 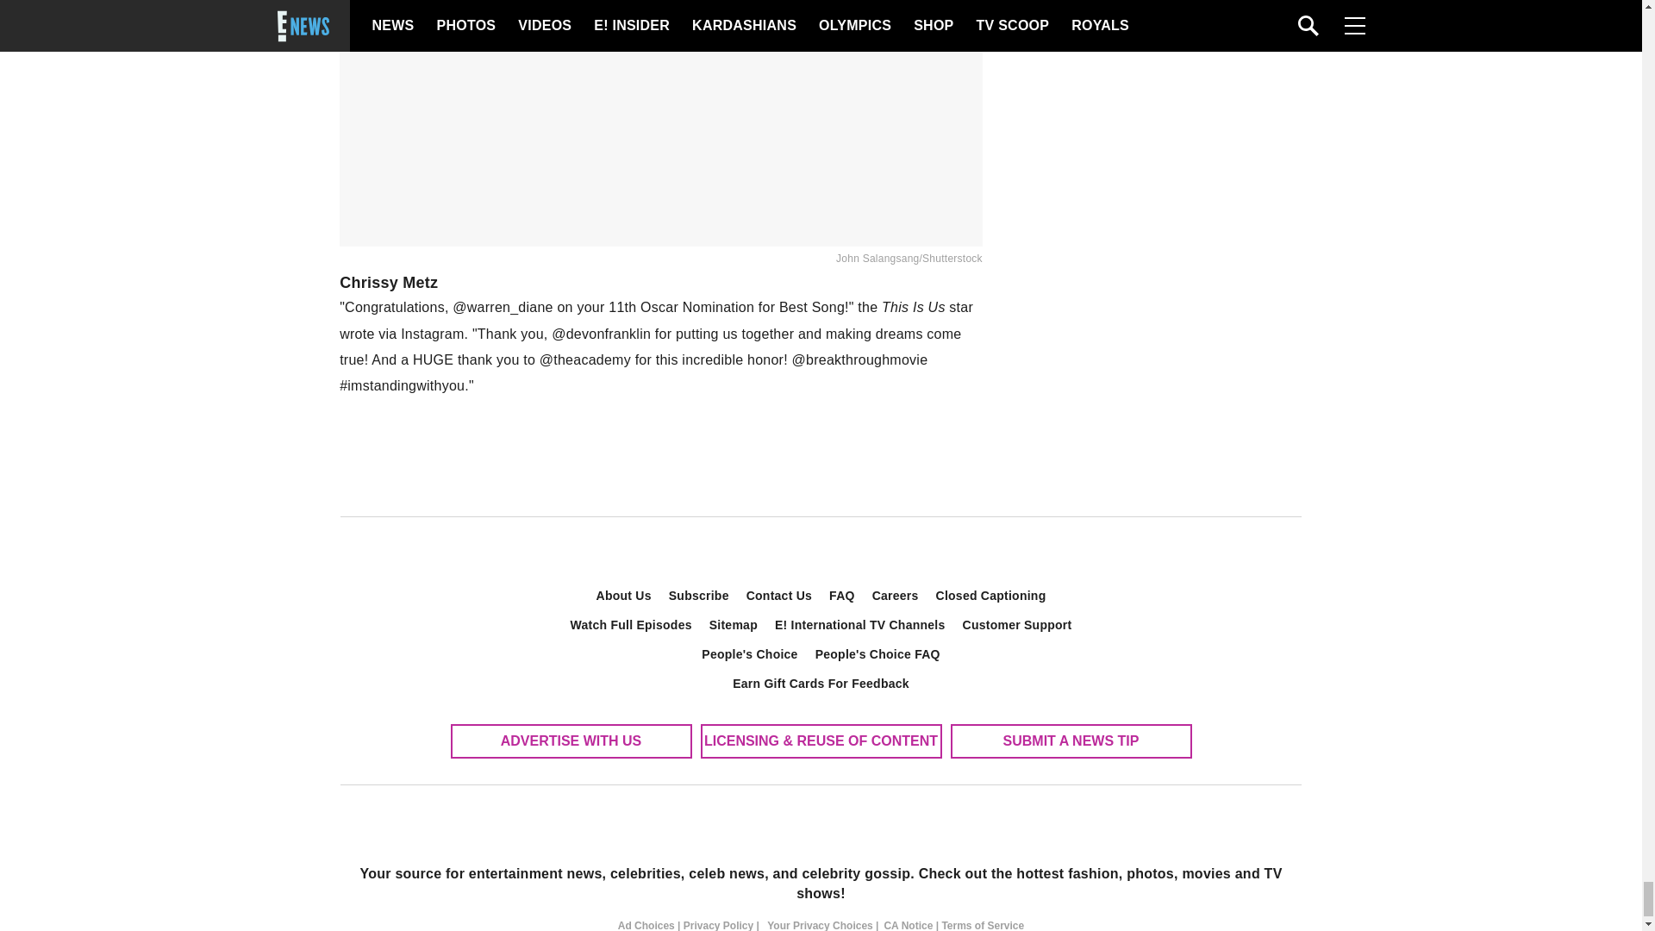 I want to click on About Us, so click(x=624, y=595).